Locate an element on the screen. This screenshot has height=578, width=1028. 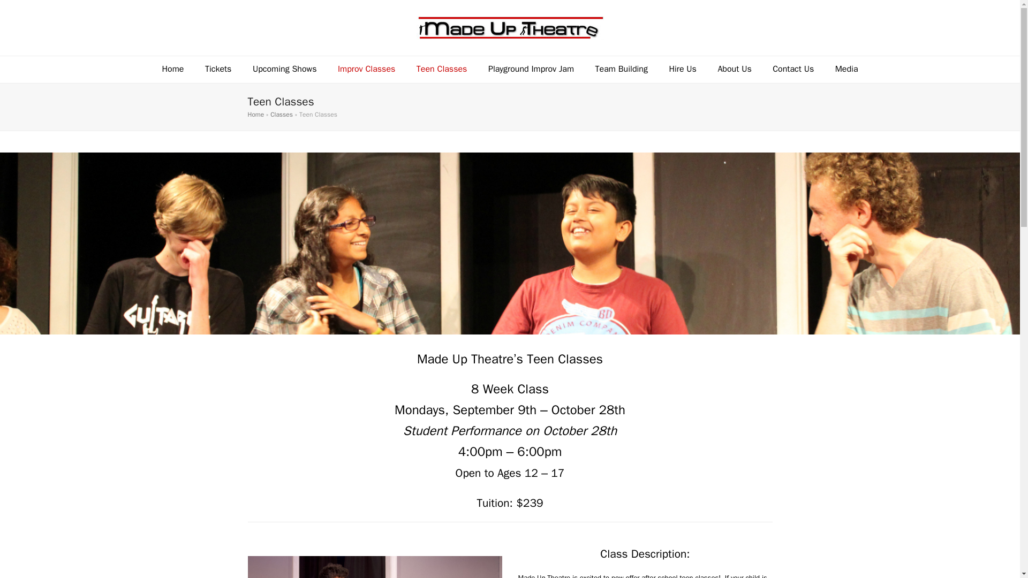
Team Building is located at coordinates (622, 70).